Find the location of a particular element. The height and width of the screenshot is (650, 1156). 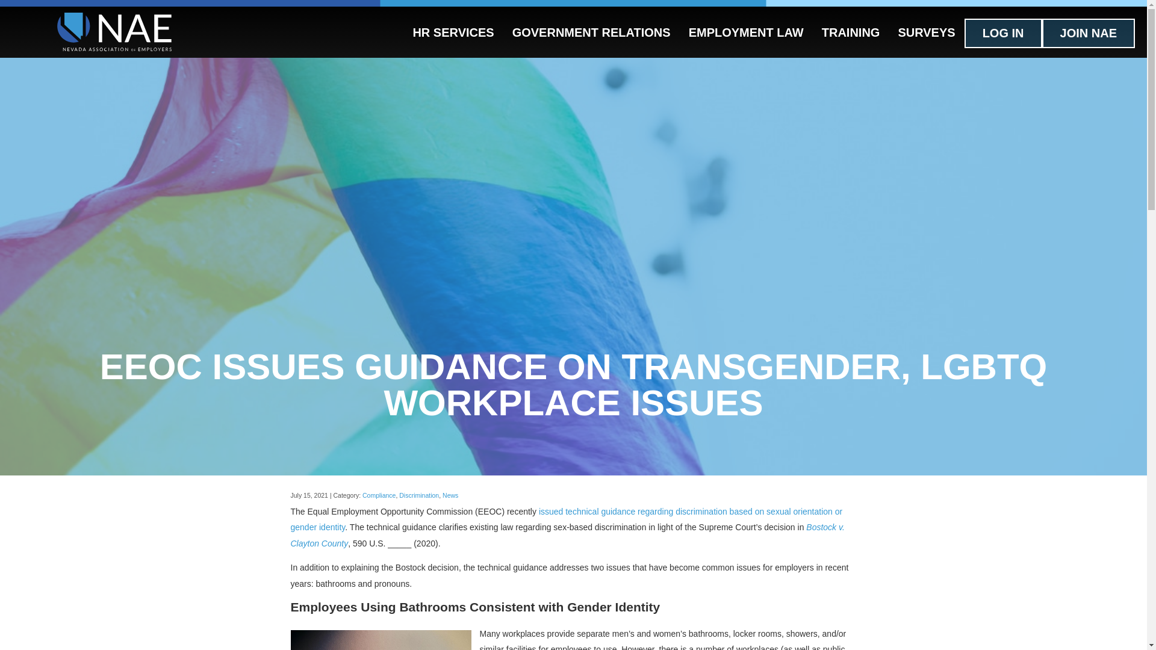

JOIN NAE is located at coordinates (1089, 33).